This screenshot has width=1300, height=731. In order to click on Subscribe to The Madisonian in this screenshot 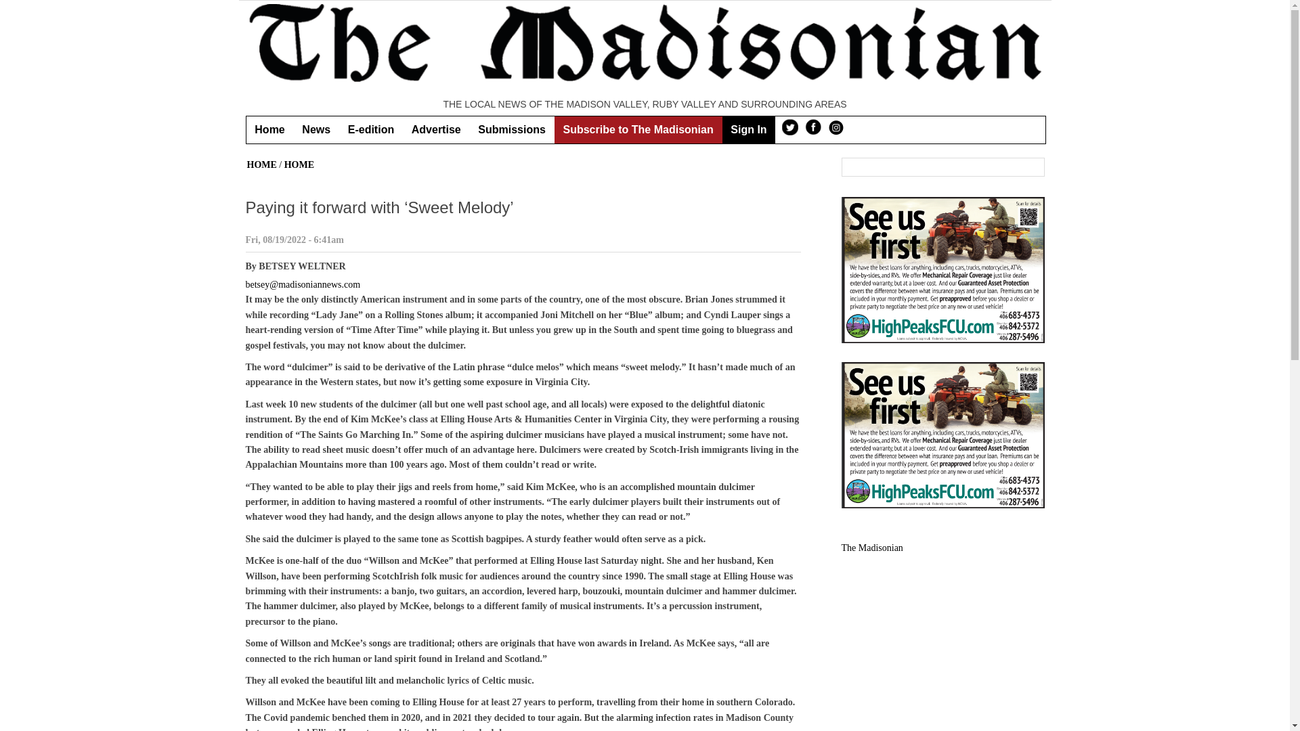, I will do `click(638, 129)`.